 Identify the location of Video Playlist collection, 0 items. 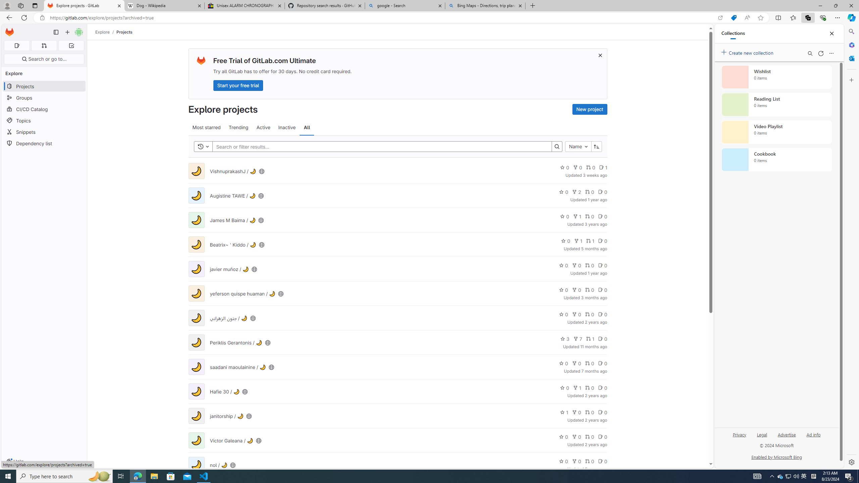
(776, 132).